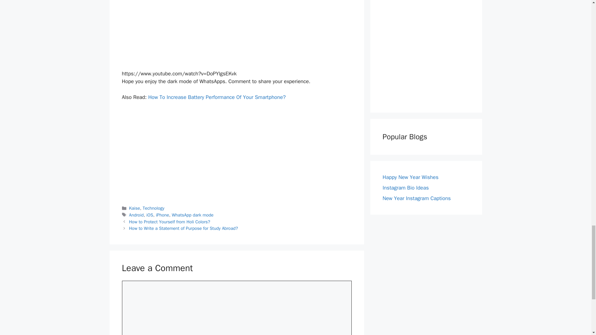  What do you see at coordinates (136, 215) in the screenshot?
I see `Android` at bounding box center [136, 215].